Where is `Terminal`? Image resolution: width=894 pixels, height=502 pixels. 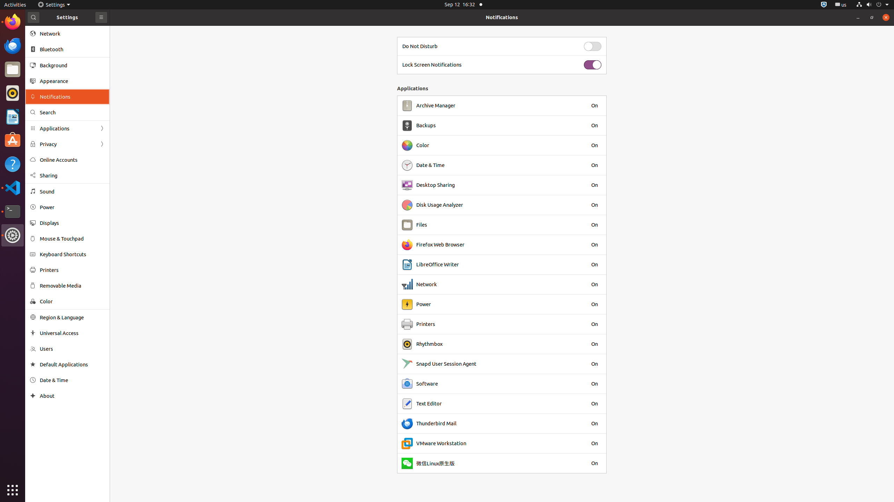
Terminal is located at coordinates (13, 212).